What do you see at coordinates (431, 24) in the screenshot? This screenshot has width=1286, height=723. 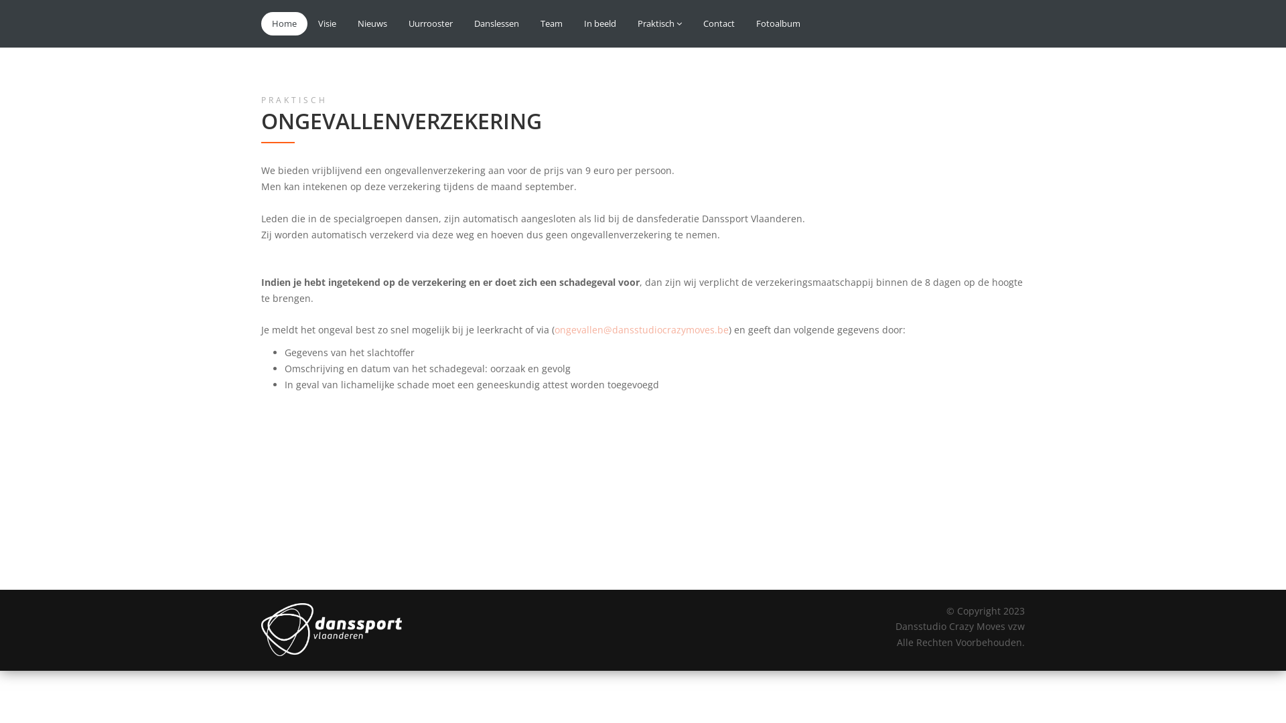 I see `Uurrooster` at bounding box center [431, 24].